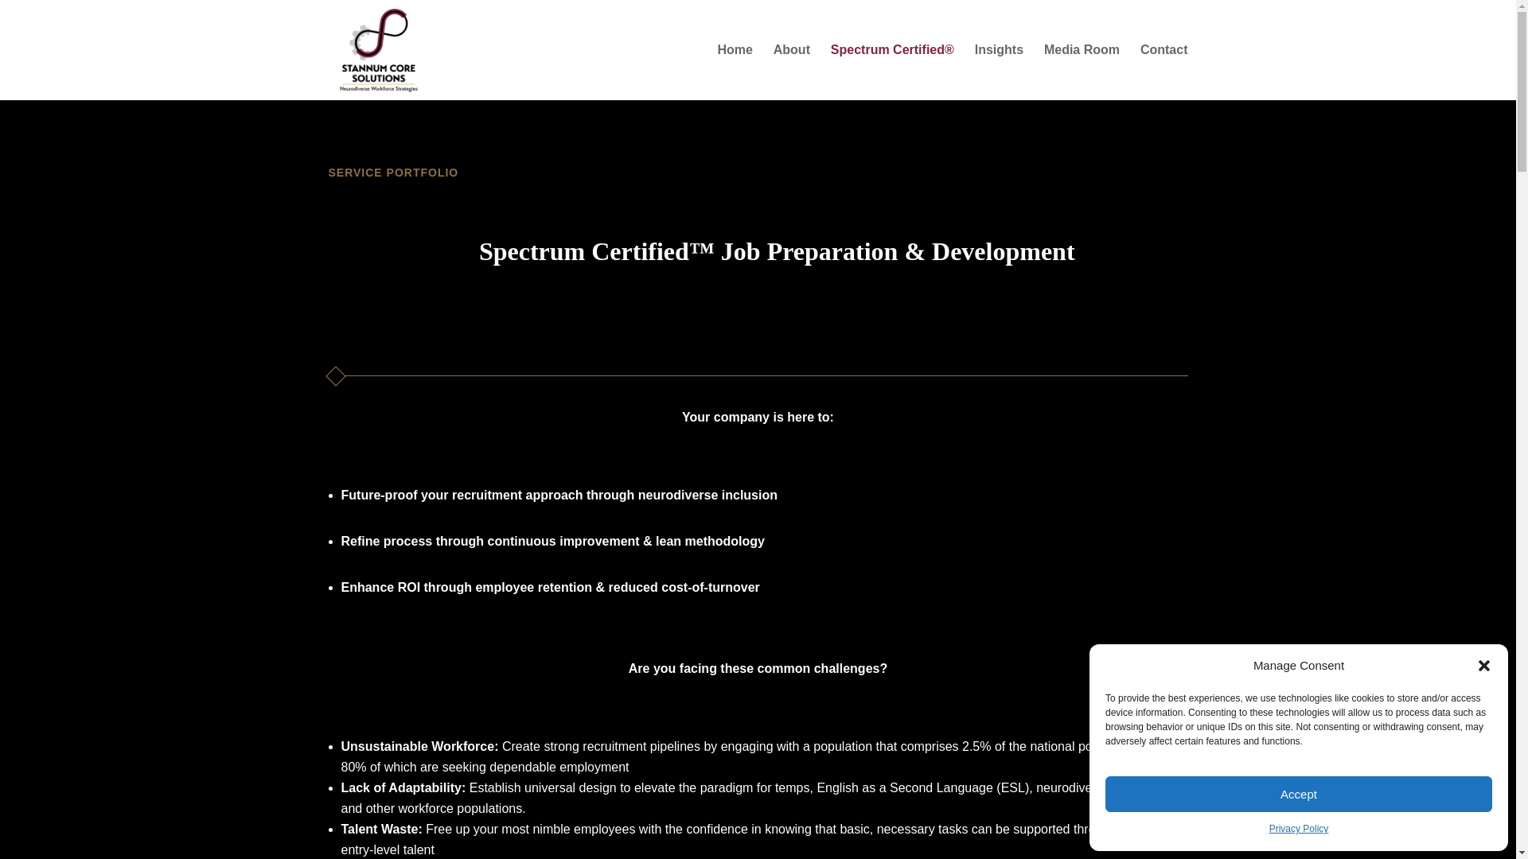  What do you see at coordinates (999, 72) in the screenshot?
I see `Insights` at bounding box center [999, 72].